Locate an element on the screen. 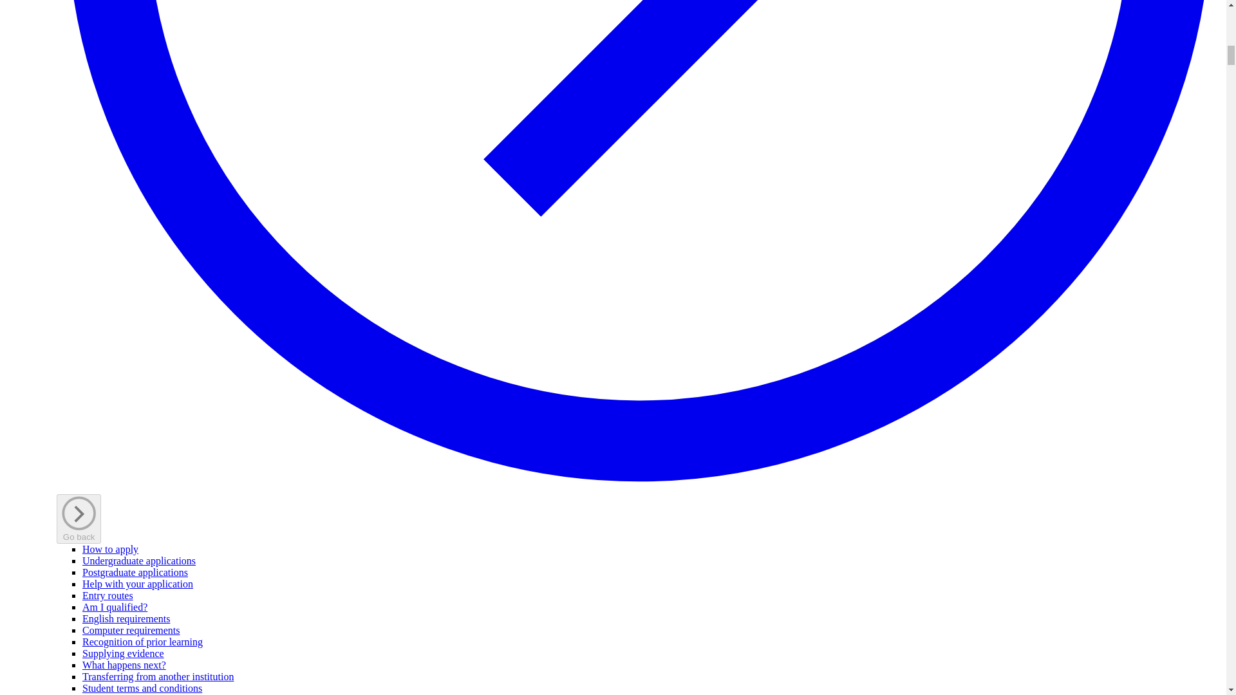 The image size is (1236, 695). Entry routes is located at coordinates (108, 595).